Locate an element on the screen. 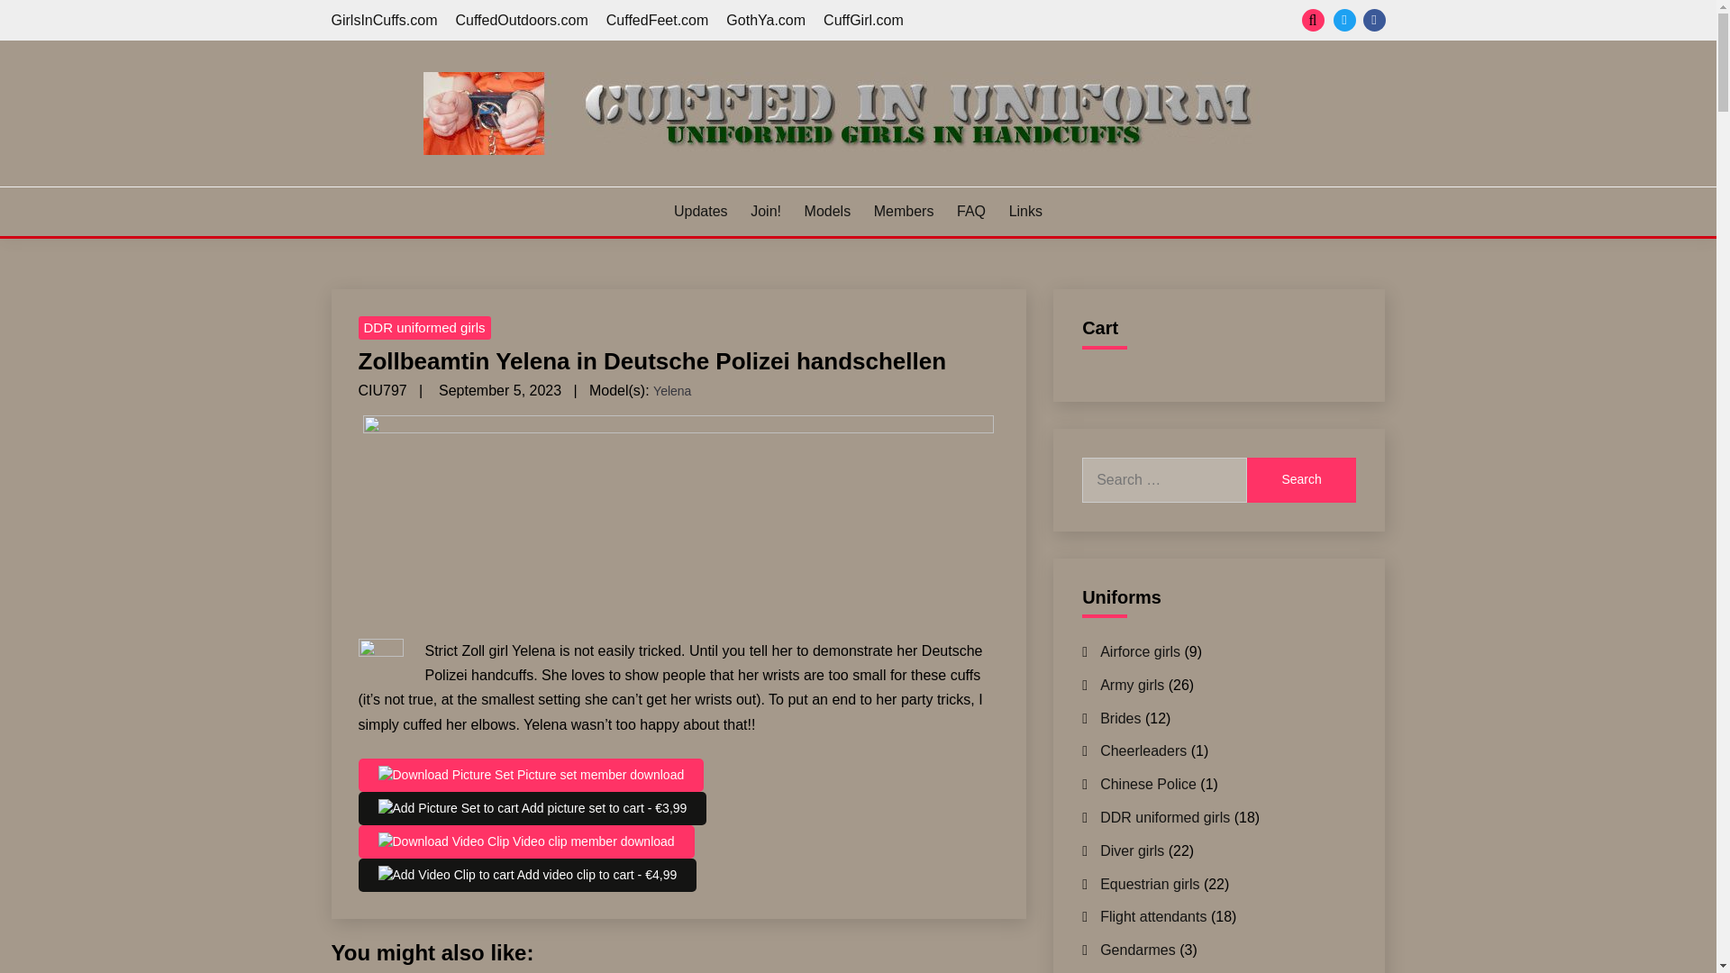 This screenshot has height=973, width=1730. CuffedOutdoors.com is located at coordinates (521, 20).